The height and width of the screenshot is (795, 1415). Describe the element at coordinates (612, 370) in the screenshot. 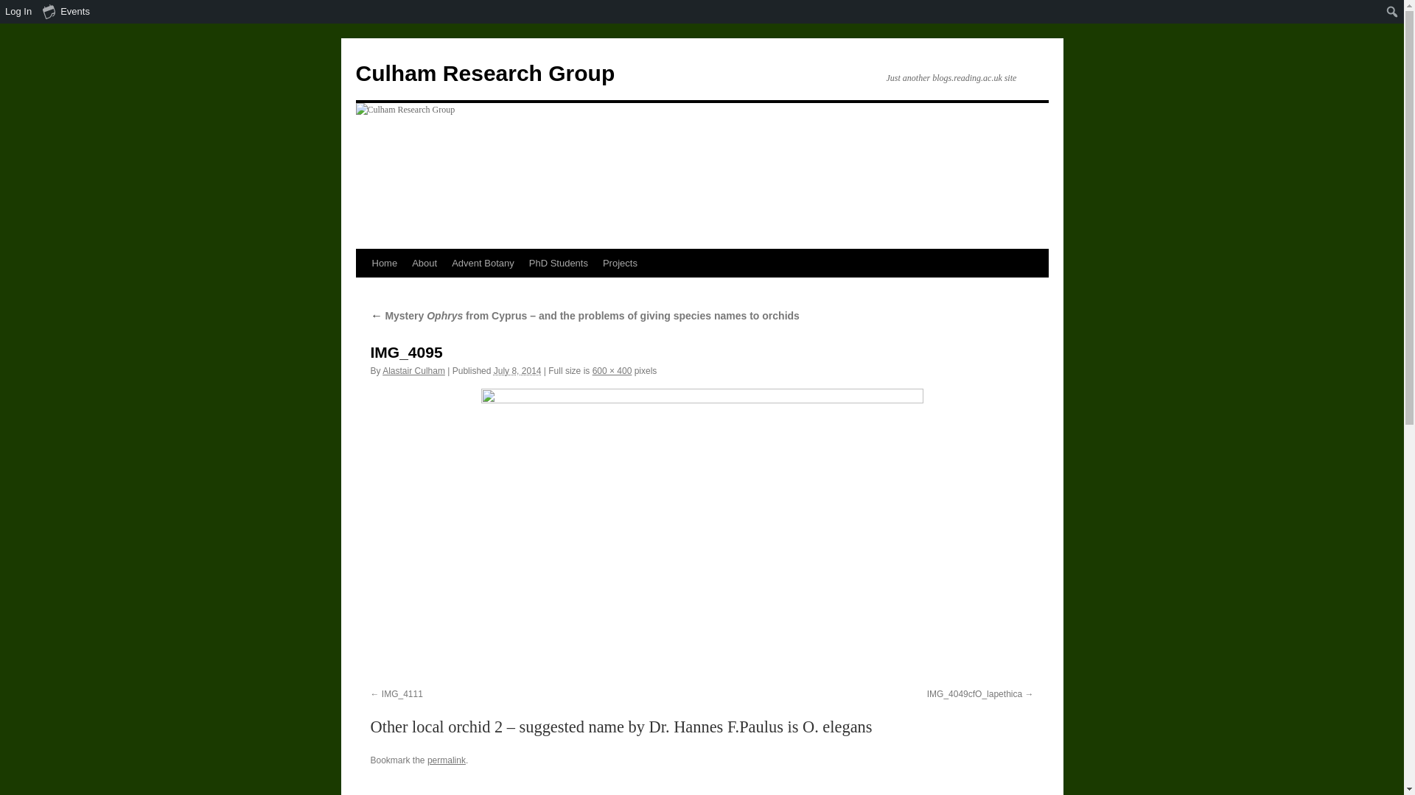

I see `Link to full-size image` at that location.